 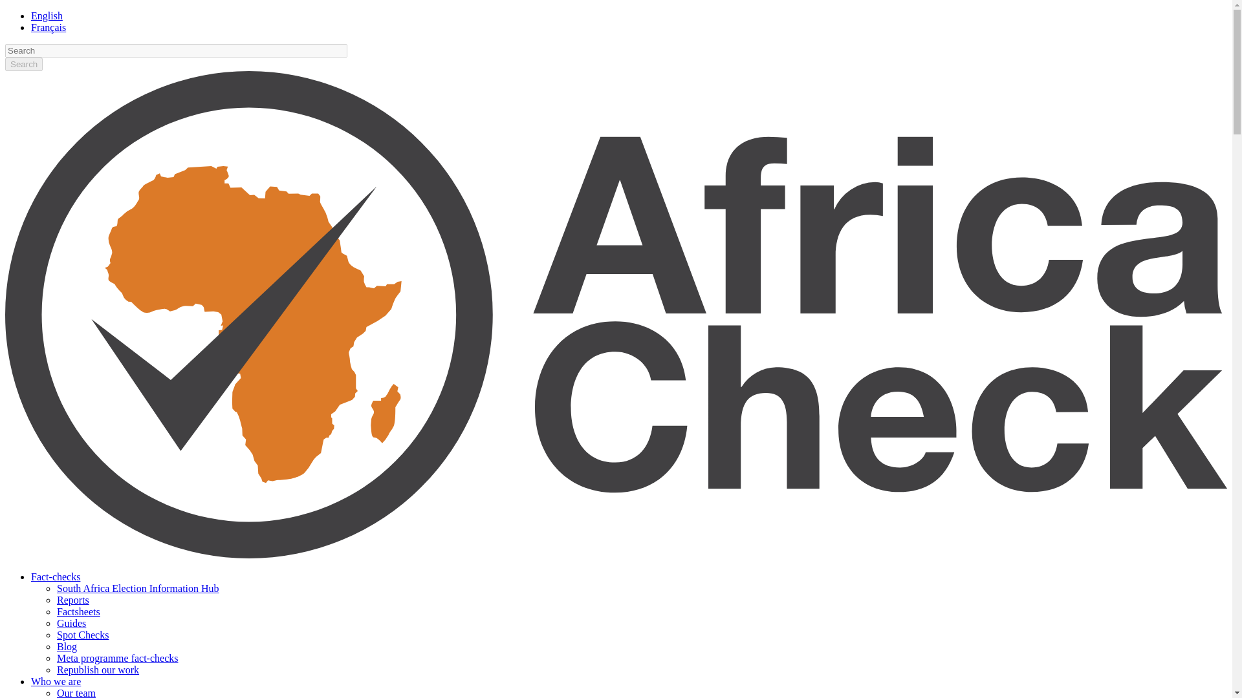 I want to click on Factsheets, so click(x=79, y=611).